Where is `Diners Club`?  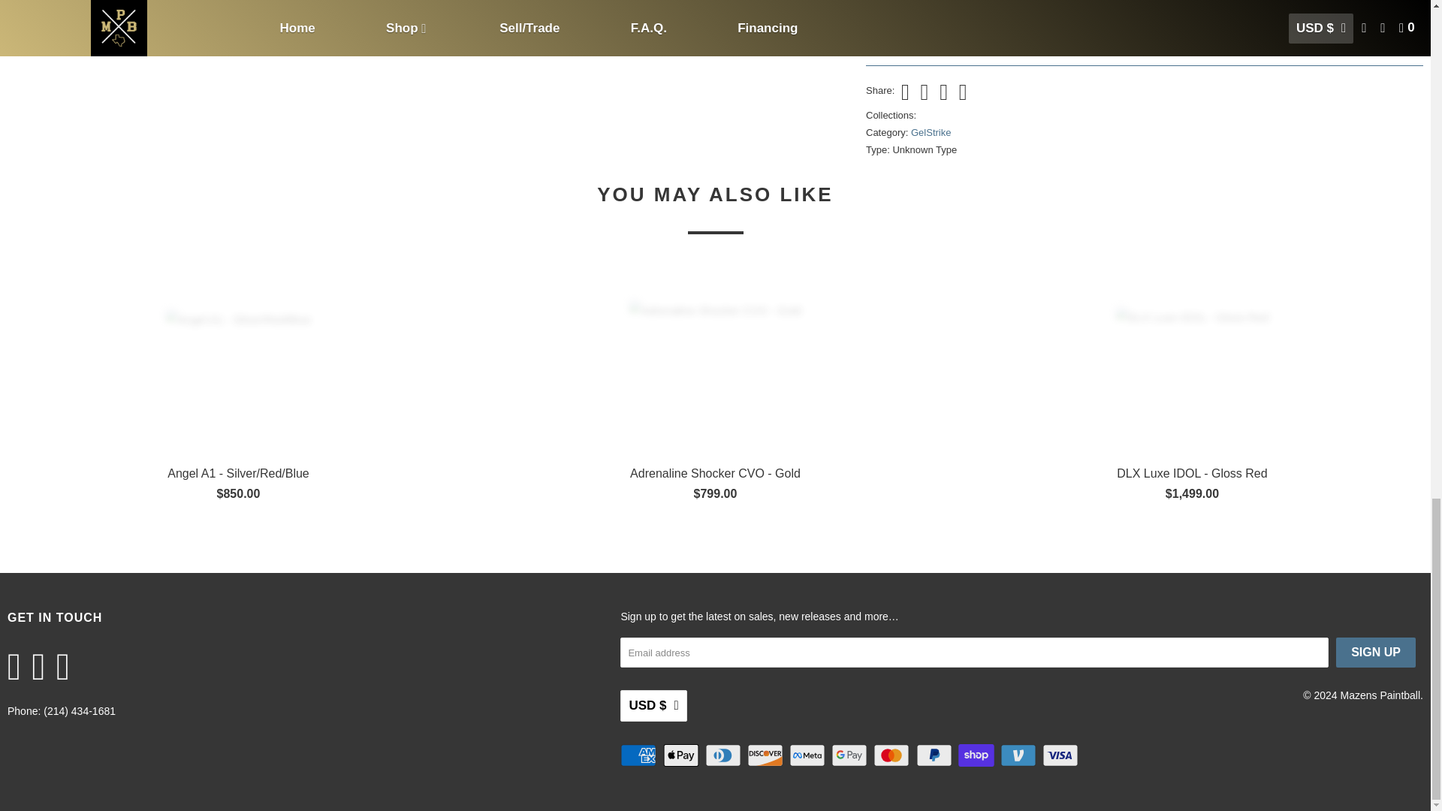
Diners Club is located at coordinates (724, 755).